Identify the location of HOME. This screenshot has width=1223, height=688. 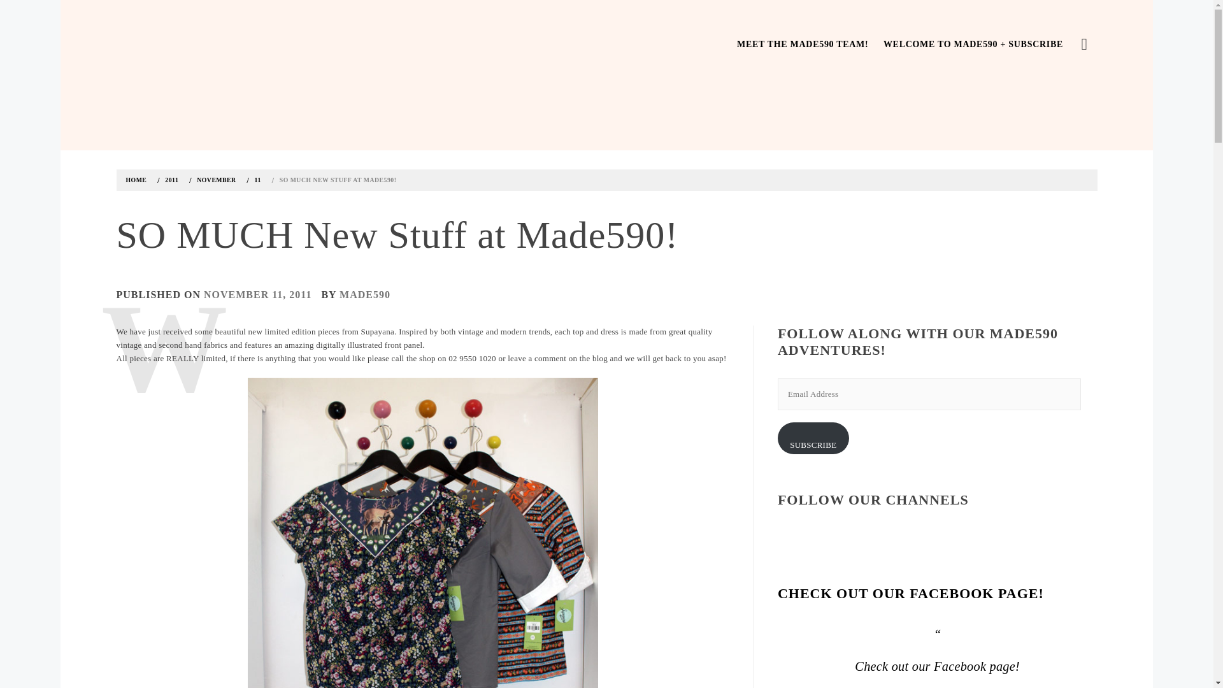
(139, 180).